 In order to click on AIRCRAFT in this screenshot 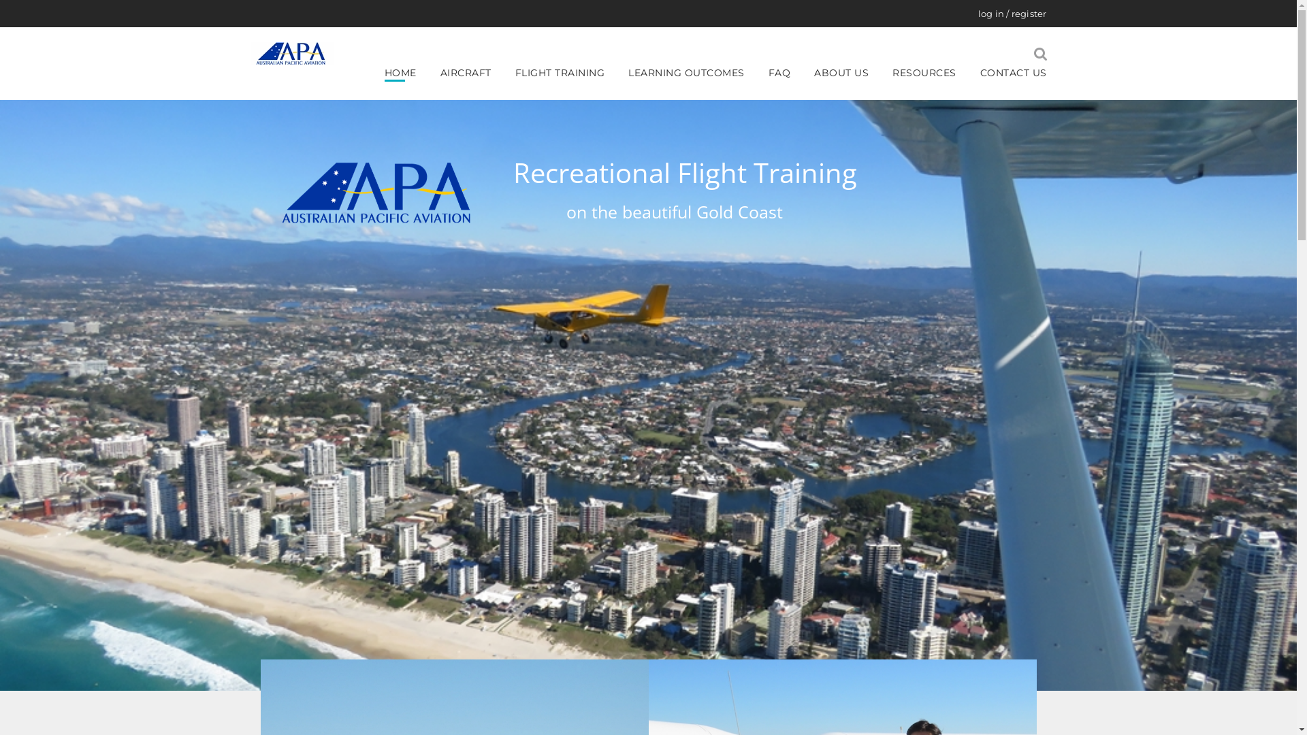, I will do `click(474, 73)`.